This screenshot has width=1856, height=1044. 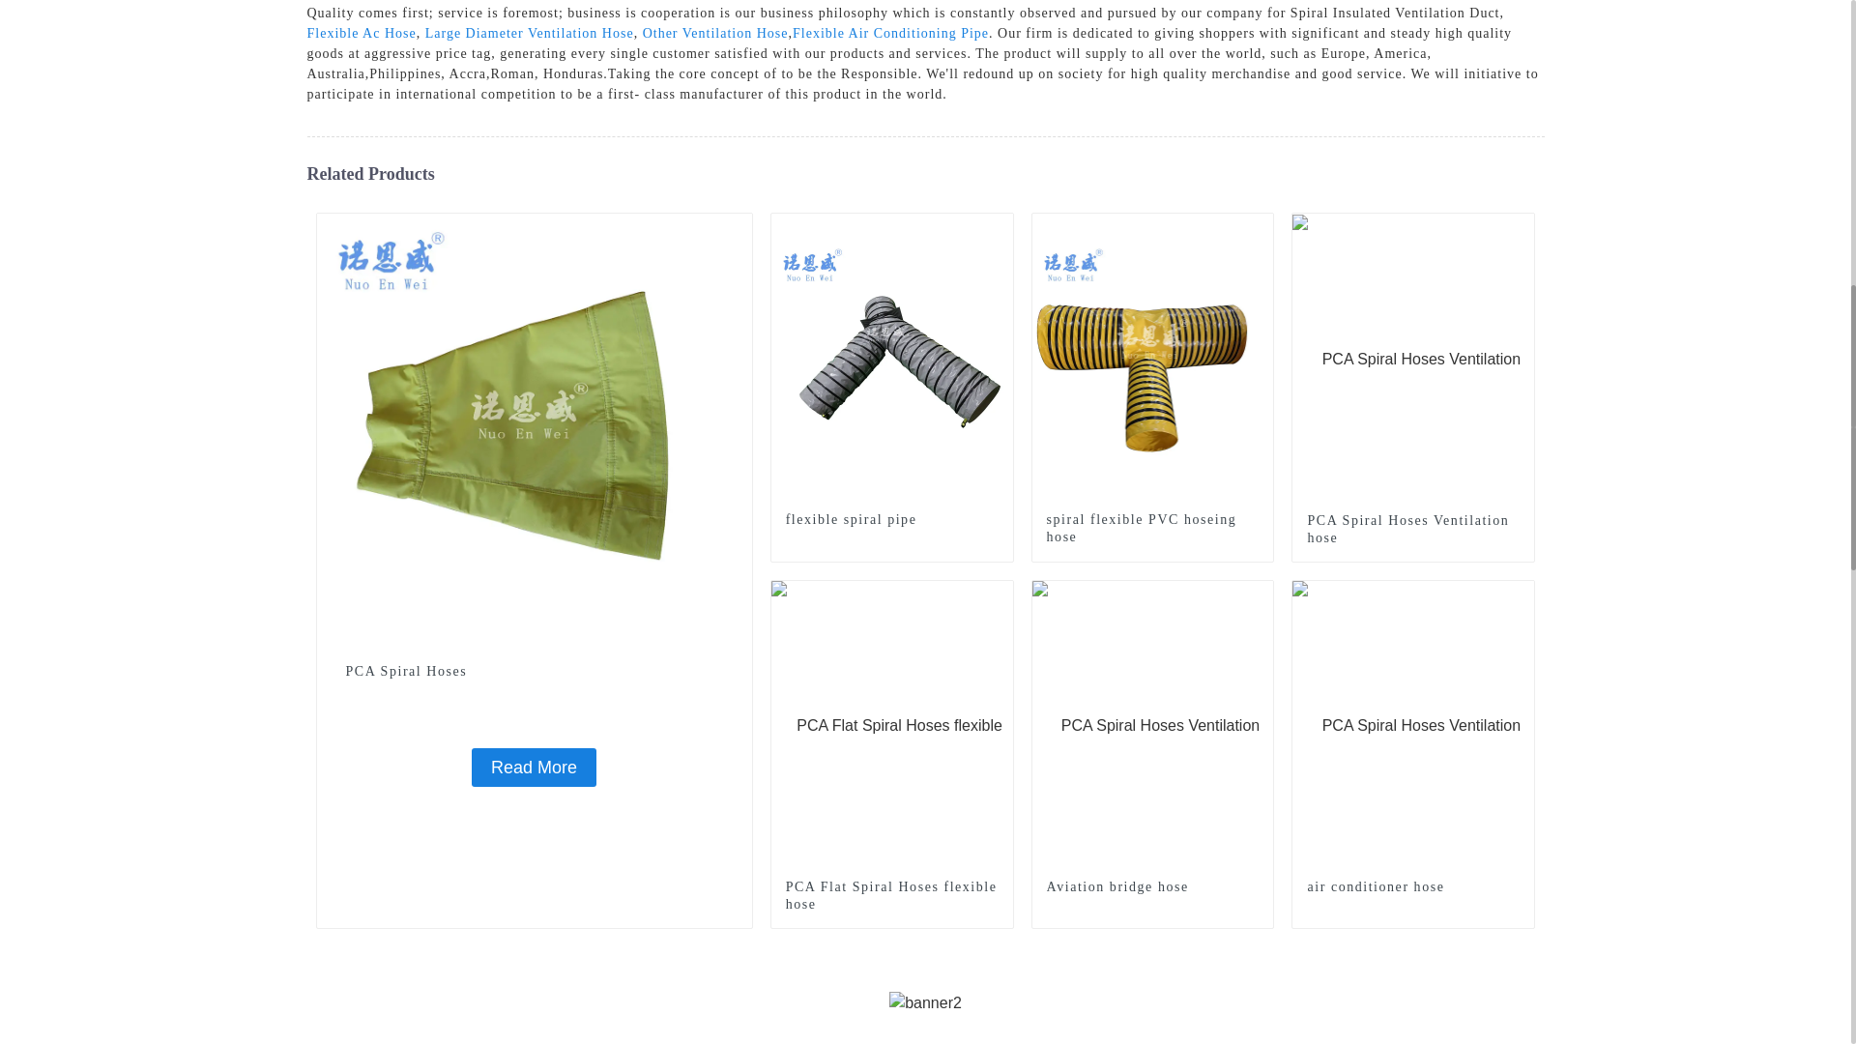 What do you see at coordinates (1152, 528) in the screenshot?
I see `spiral flexible PVC hoseing hose` at bounding box center [1152, 528].